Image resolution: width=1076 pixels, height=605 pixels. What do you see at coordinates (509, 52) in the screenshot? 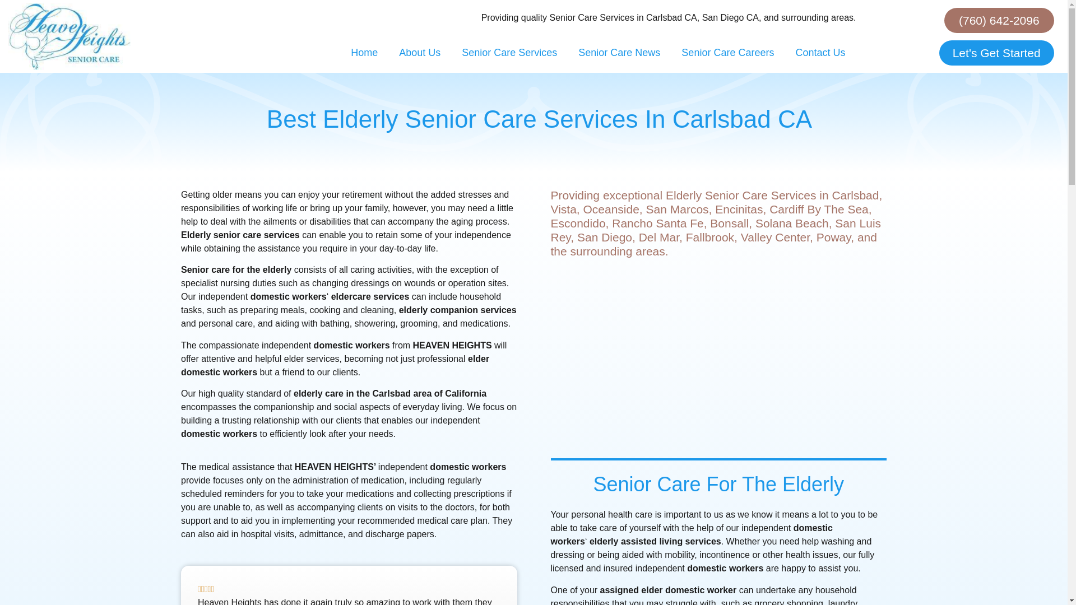
I see `Senior Care Services` at bounding box center [509, 52].